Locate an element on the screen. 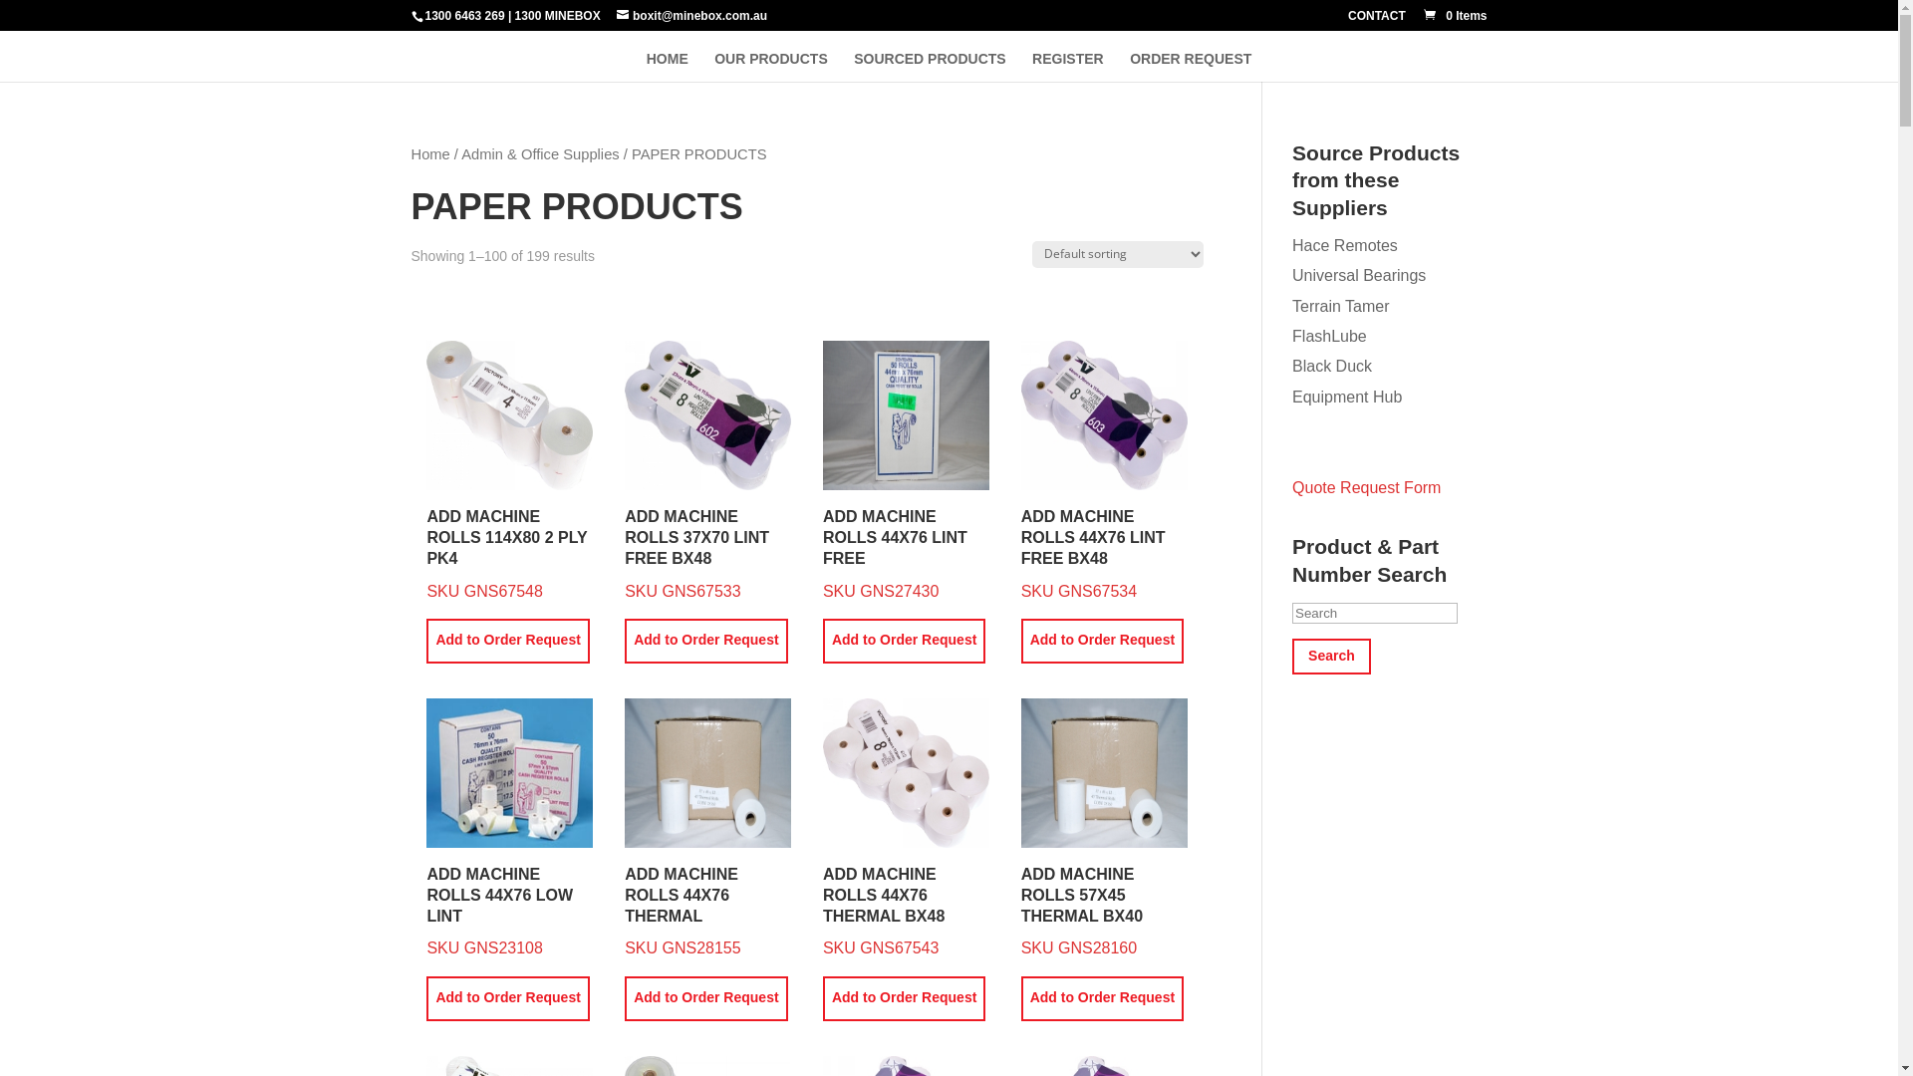 The height and width of the screenshot is (1076, 1913). medium_23108 is located at coordinates (510, 773).